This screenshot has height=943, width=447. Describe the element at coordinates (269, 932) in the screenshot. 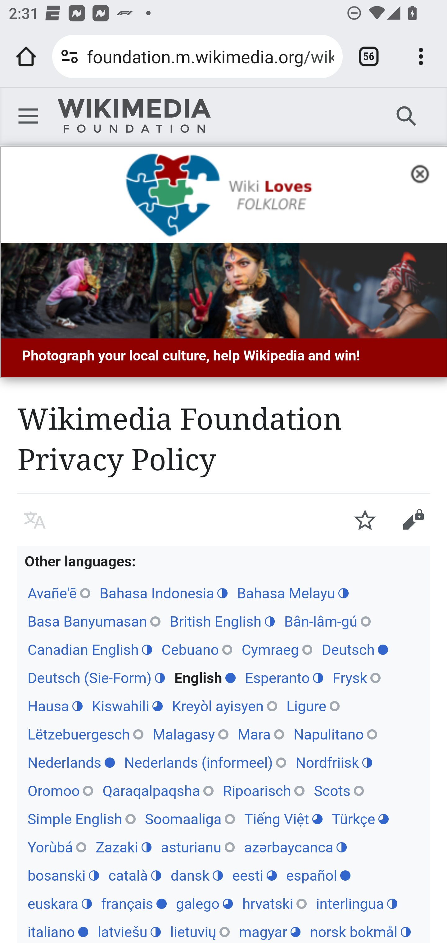

I see `magyar` at that location.